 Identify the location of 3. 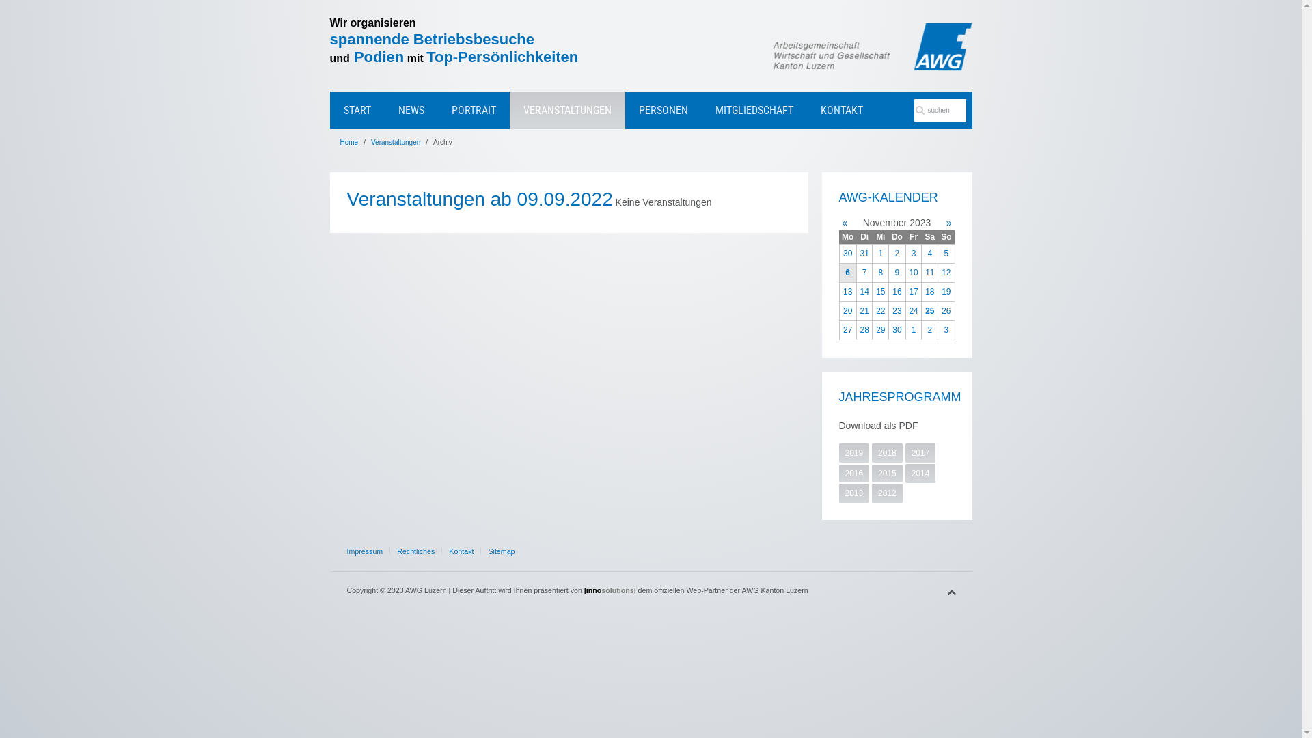
(914, 254).